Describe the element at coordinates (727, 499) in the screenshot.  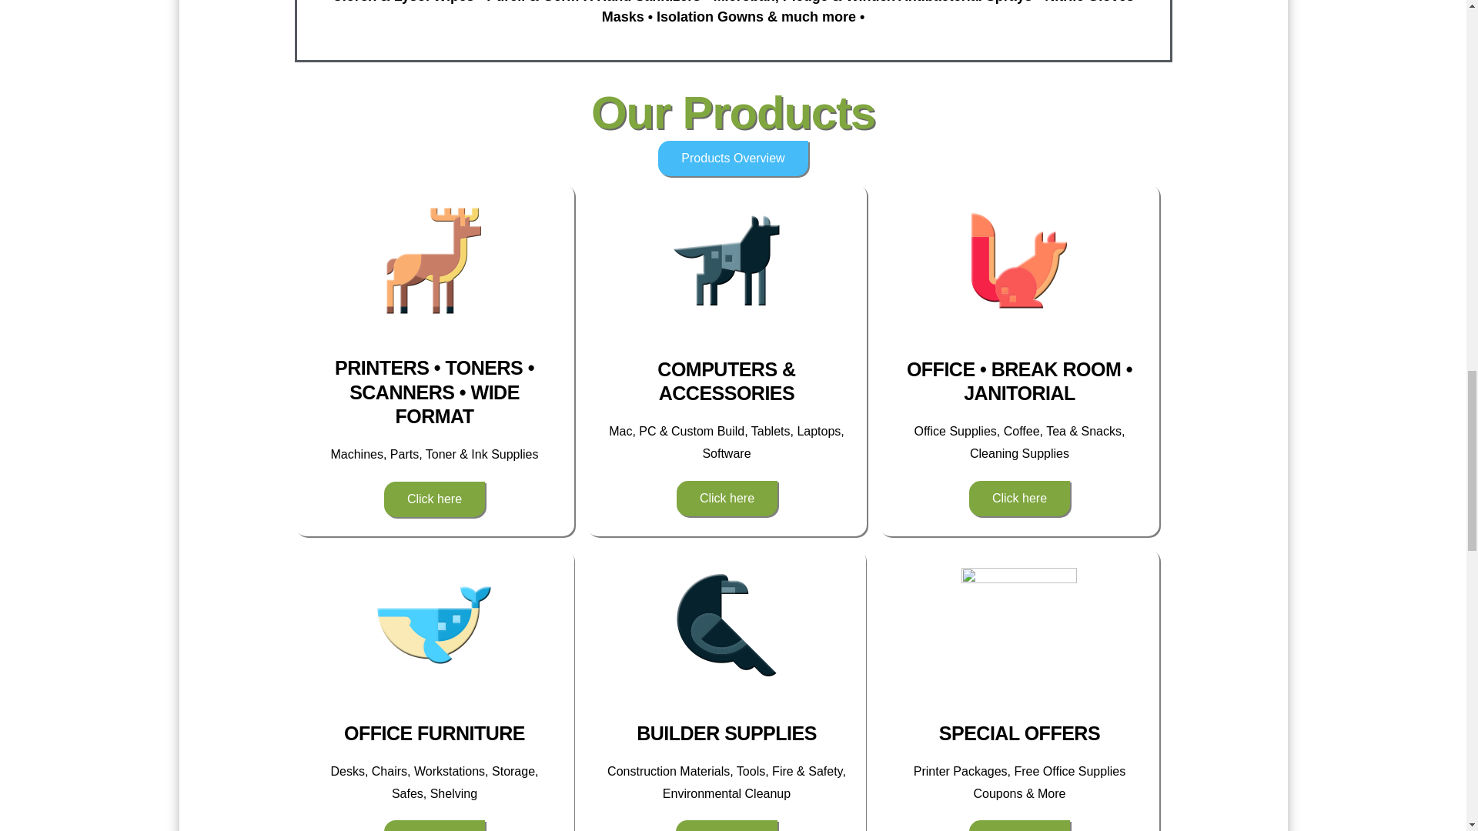
I see `Click here` at that location.